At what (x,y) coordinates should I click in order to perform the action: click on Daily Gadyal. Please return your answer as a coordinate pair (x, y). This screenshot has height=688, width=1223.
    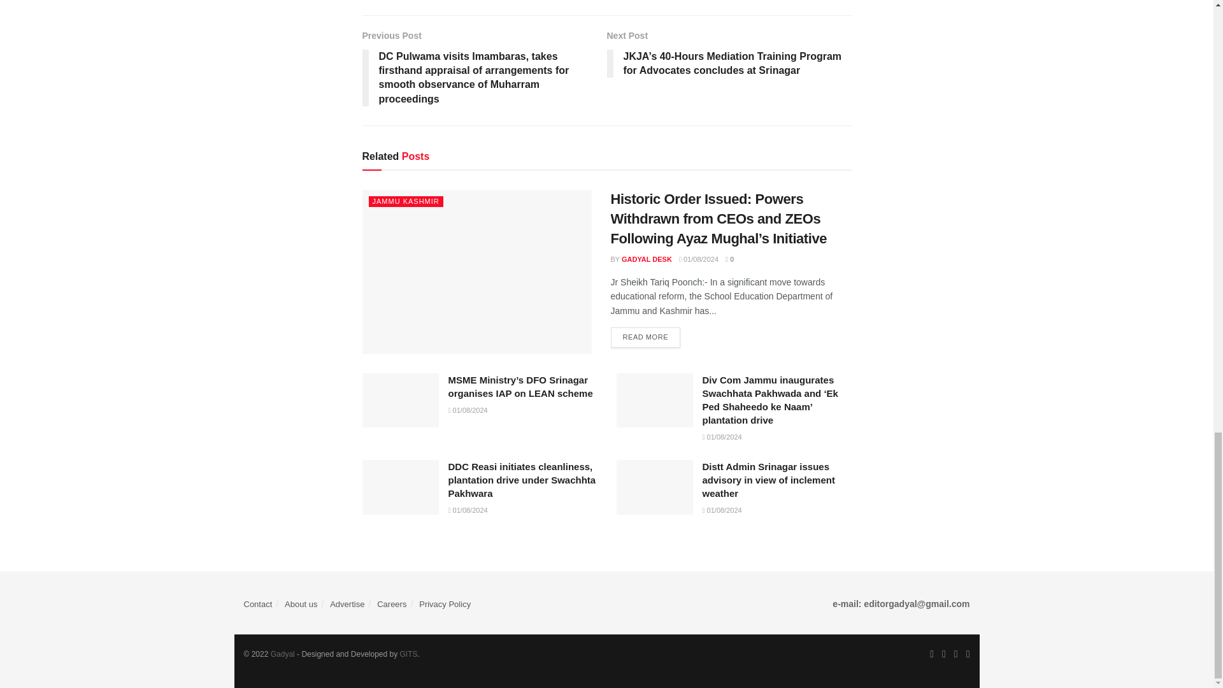
    Looking at the image, I should click on (282, 654).